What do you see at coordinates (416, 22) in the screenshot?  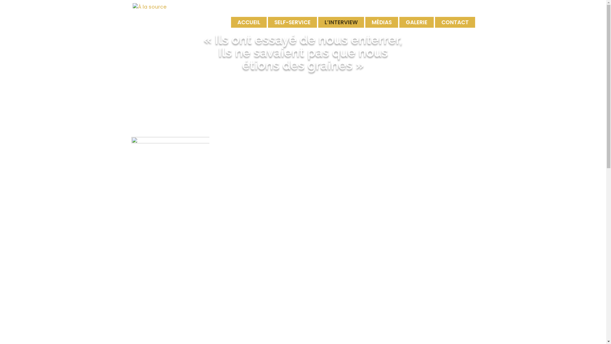 I see `GALERIE` at bounding box center [416, 22].